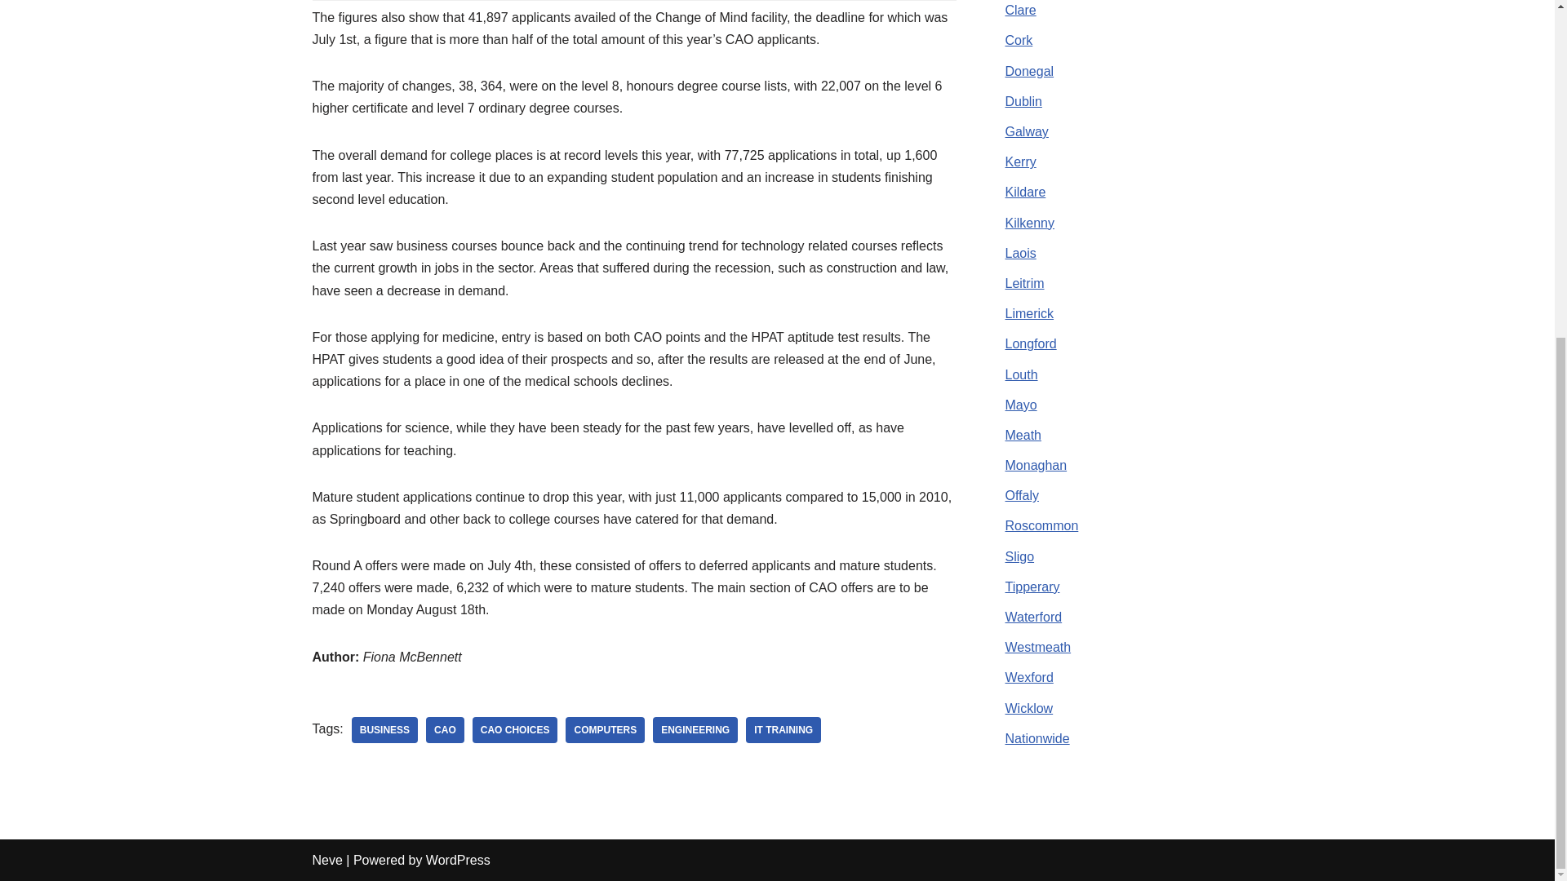  Describe the element at coordinates (1030, 313) in the screenshot. I see `Limerick` at that location.